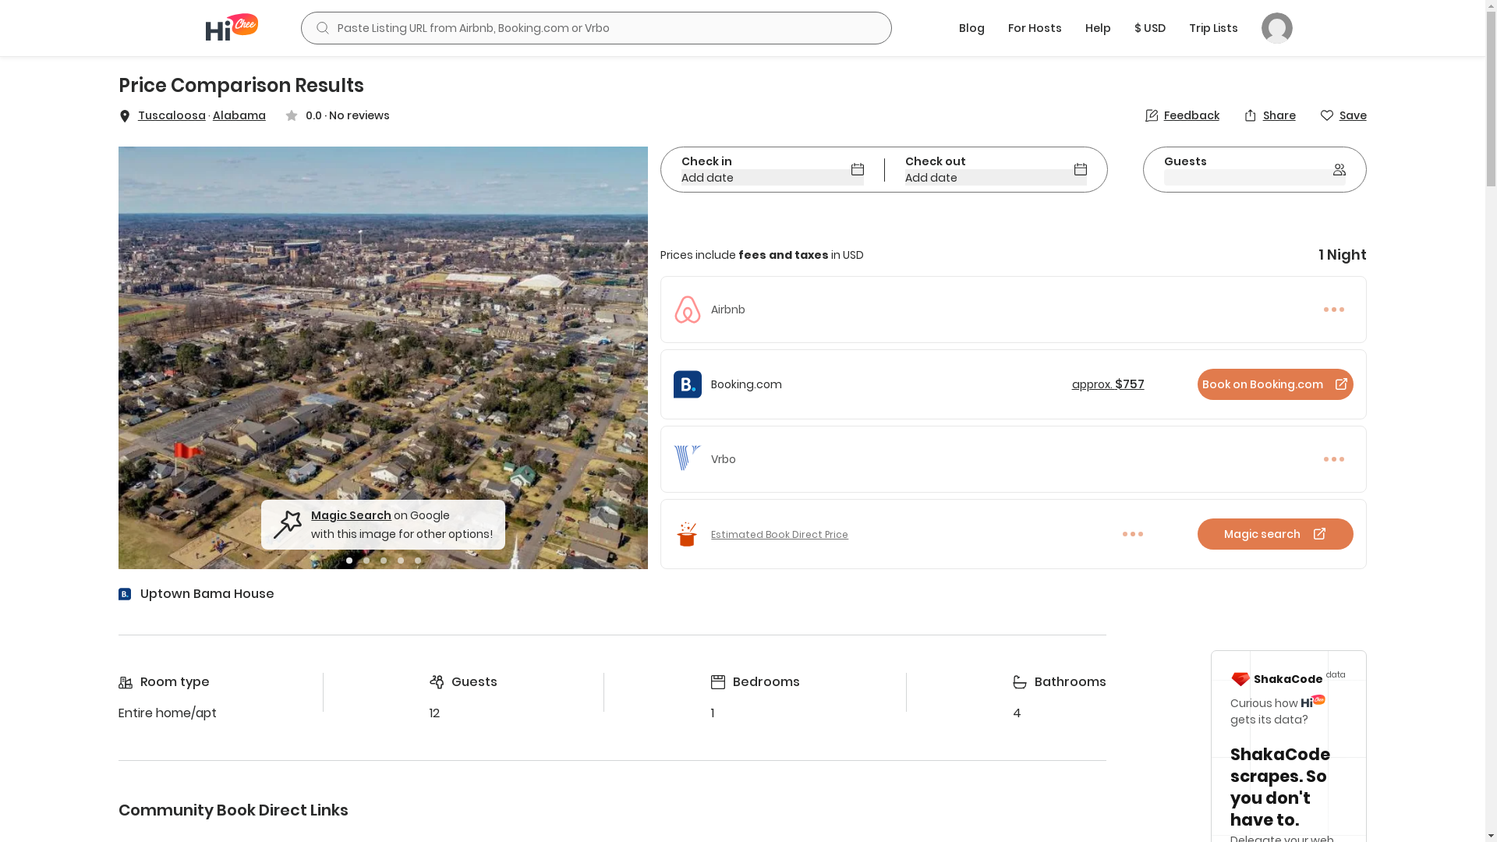 The image size is (1497, 842). Describe the element at coordinates (1213, 28) in the screenshot. I see `Trip Lists` at that location.